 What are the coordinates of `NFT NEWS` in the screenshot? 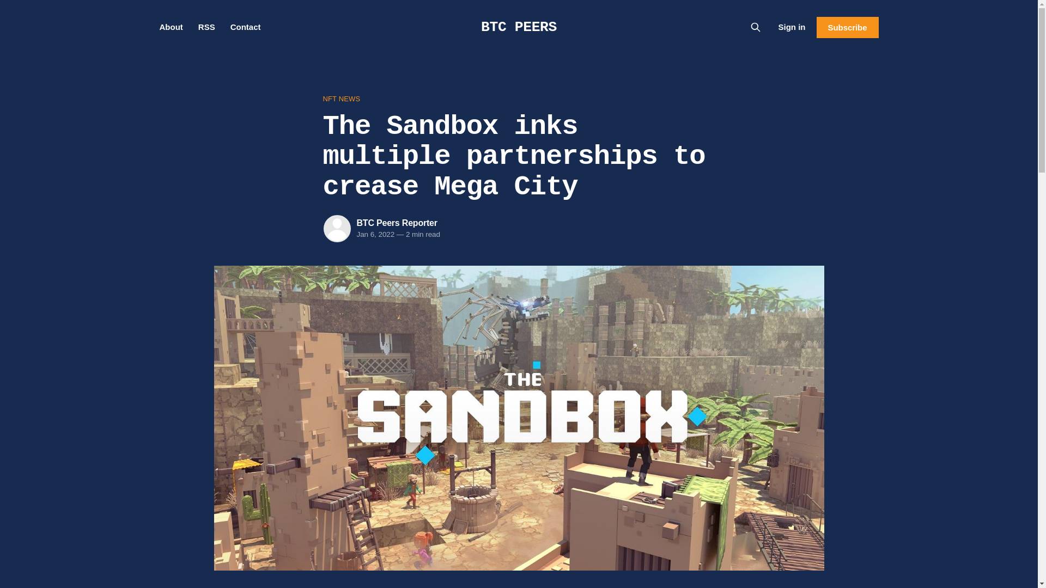 It's located at (518, 99).